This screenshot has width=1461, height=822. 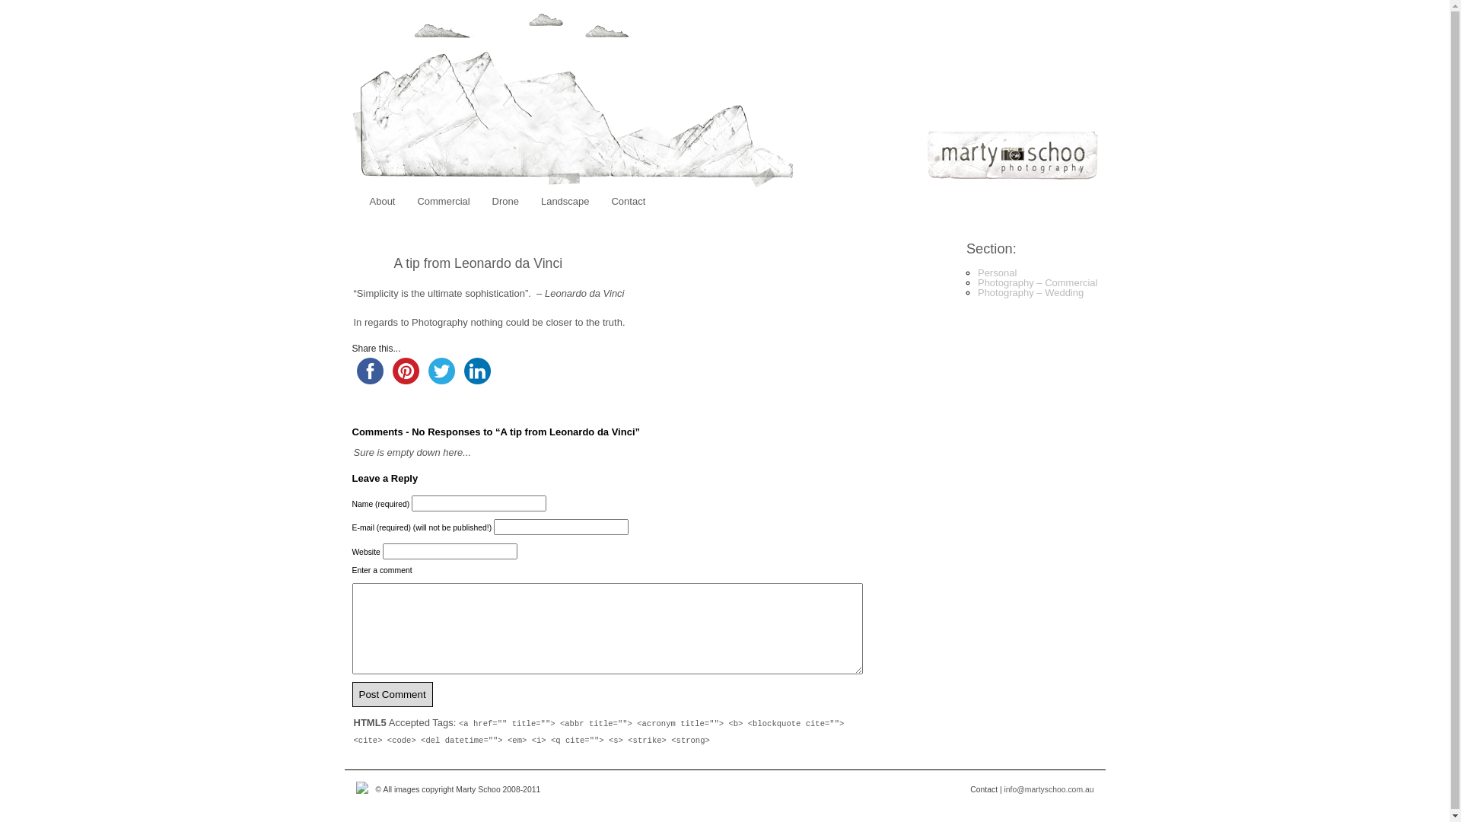 What do you see at coordinates (997, 272) in the screenshot?
I see `Personal` at bounding box center [997, 272].